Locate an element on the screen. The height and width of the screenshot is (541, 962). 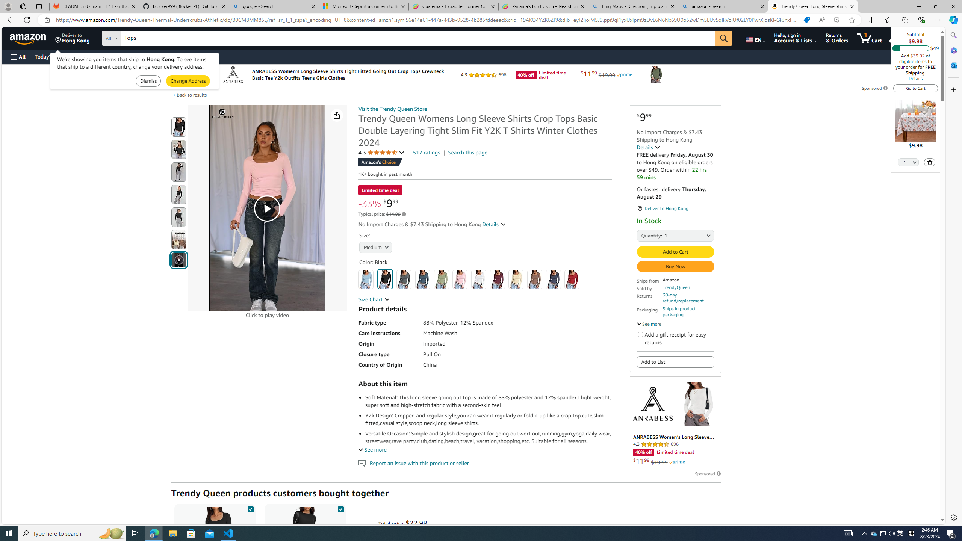
Skip to main content is located at coordinates (32, 38).